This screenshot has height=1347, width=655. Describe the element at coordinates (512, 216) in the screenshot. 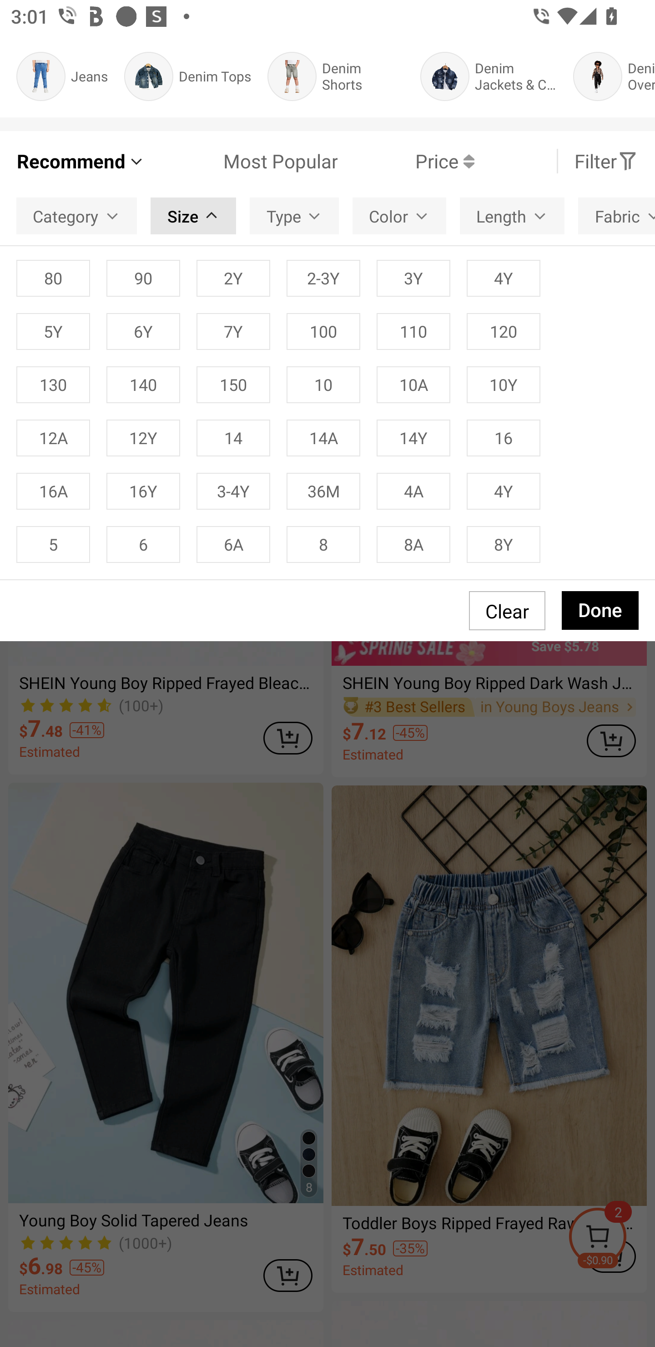

I see `Length` at that location.